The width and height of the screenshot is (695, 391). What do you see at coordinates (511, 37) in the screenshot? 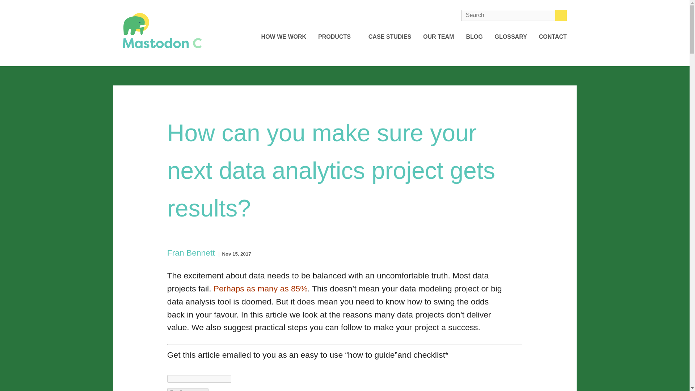
I see `GLOSSARY` at bounding box center [511, 37].